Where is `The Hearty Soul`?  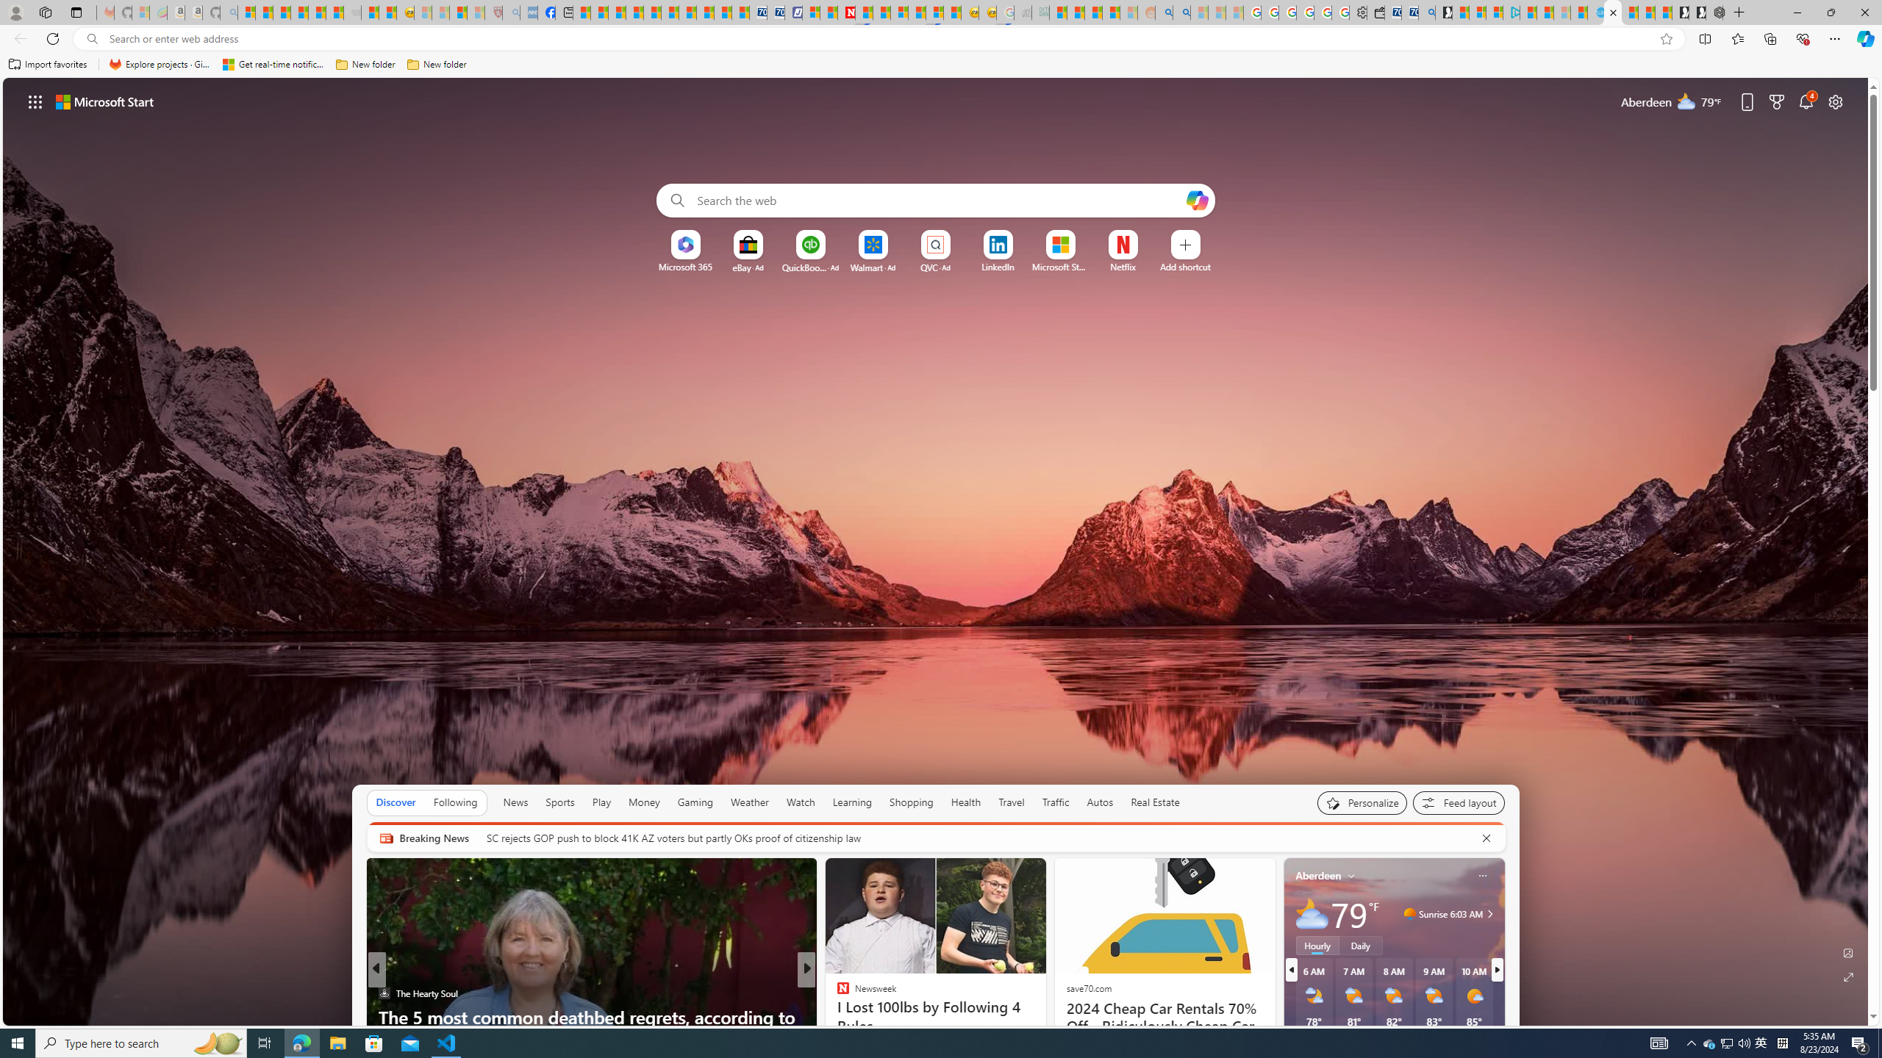 The Hearty Soul is located at coordinates (384, 993).